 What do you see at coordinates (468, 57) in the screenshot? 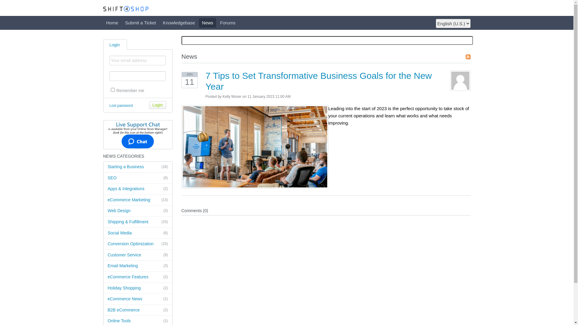
I see `RSS Feed` at bounding box center [468, 57].